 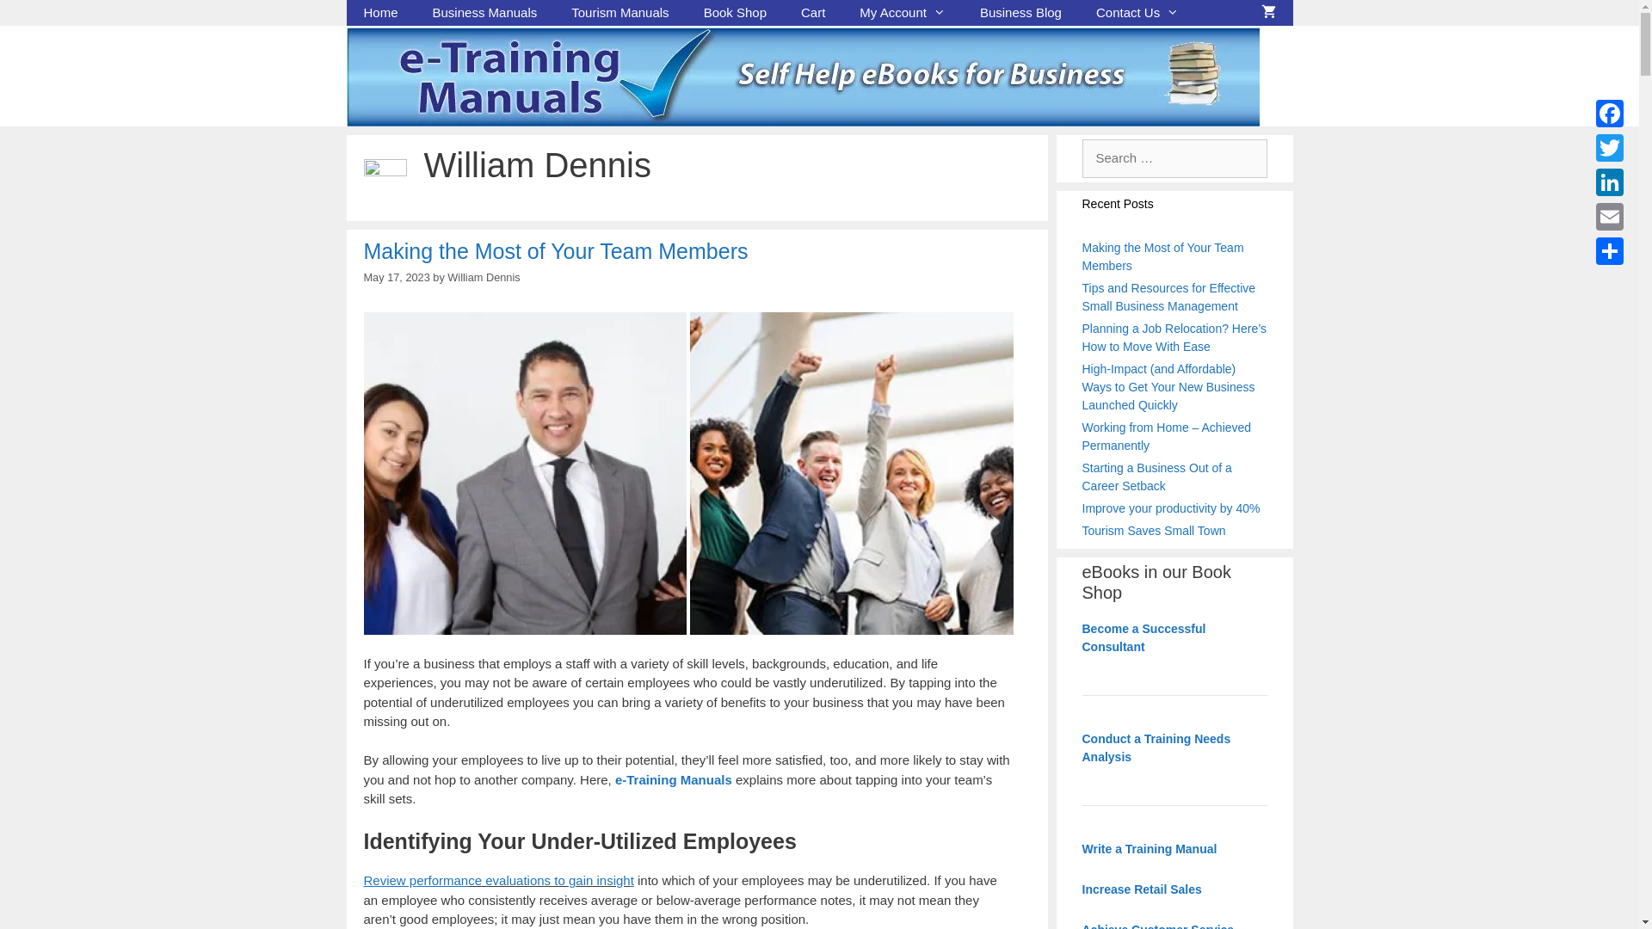 I want to click on William Dennis, so click(x=484, y=277).